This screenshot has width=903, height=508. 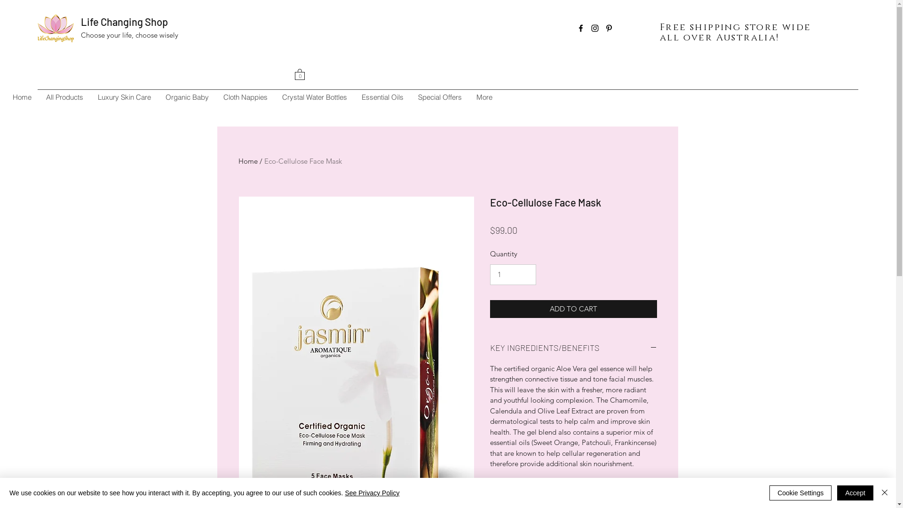 What do you see at coordinates (124, 22) in the screenshot?
I see `Life Changing Shop` at bounding box center [124, 22].